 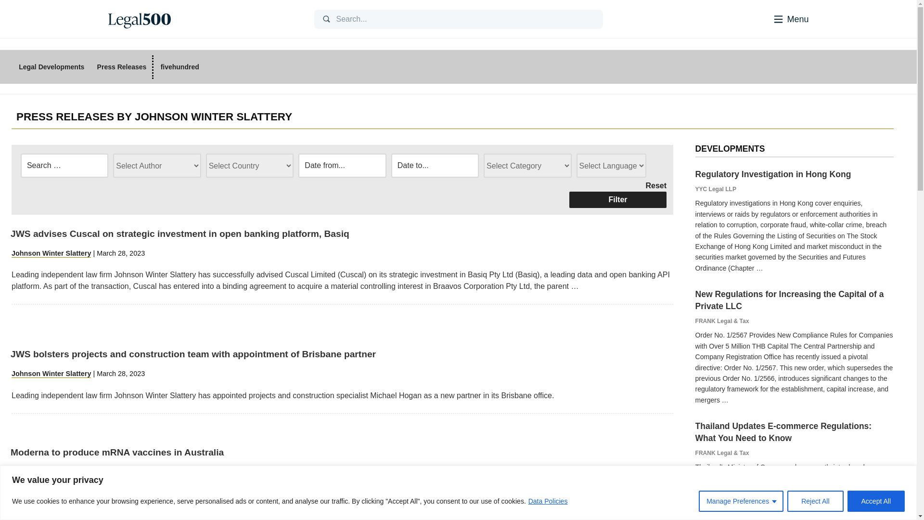 I want to click on Menu, so click(x=778, y=18).